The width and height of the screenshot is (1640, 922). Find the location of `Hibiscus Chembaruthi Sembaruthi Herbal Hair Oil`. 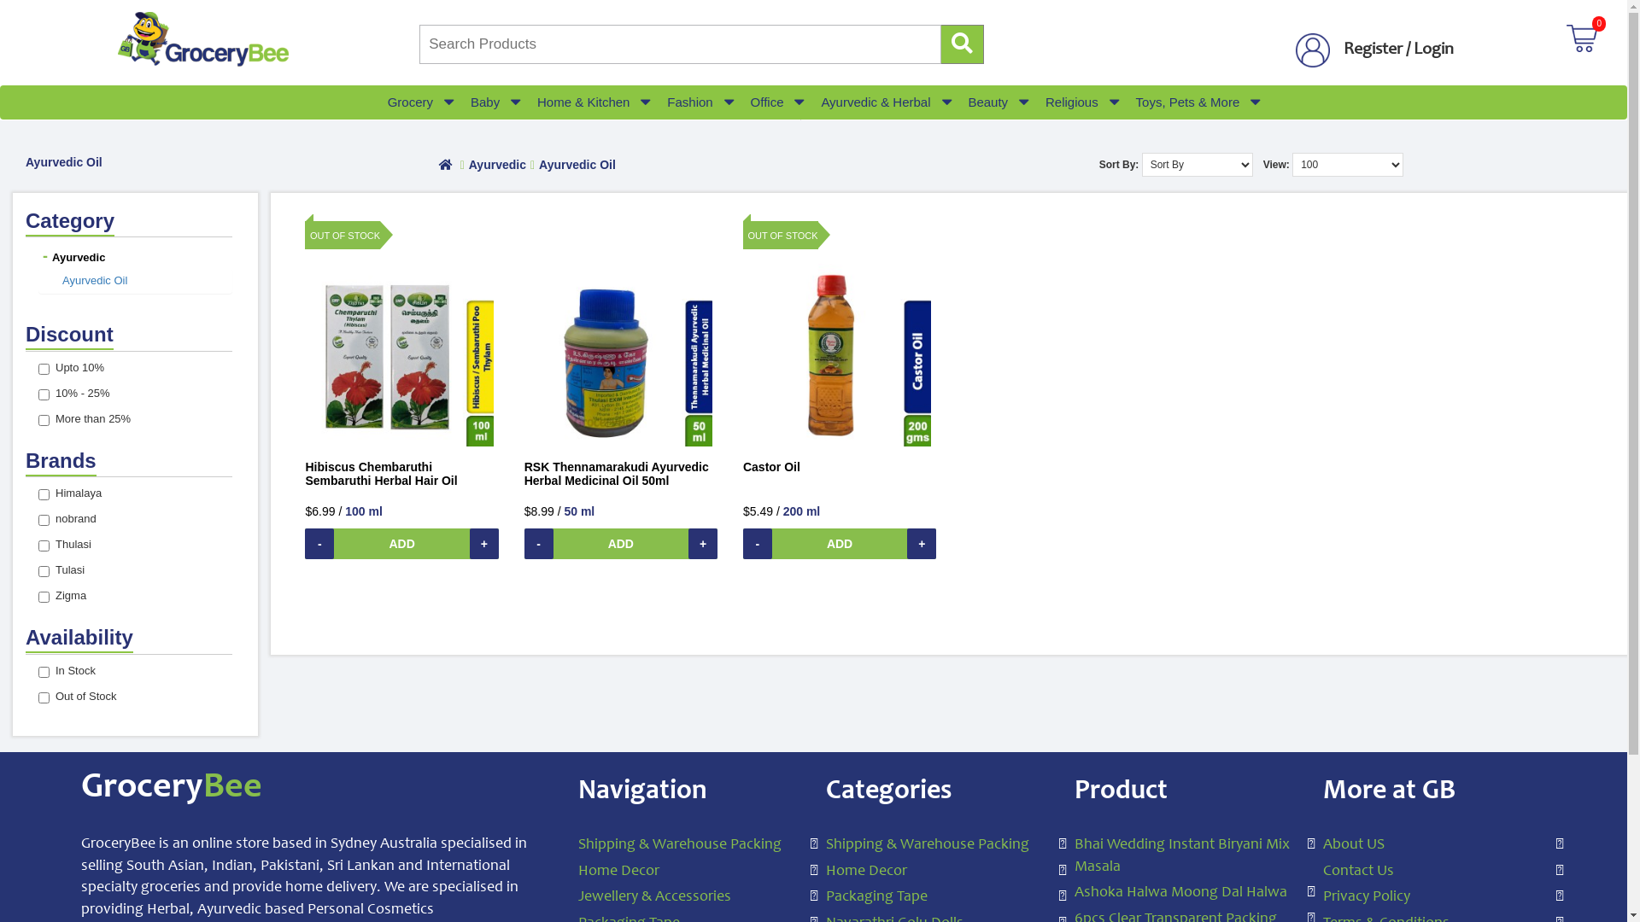

Hibiscus Chembaruthi Sembaruthi Herbal Hair Oil is located at coordinates (401, 333).